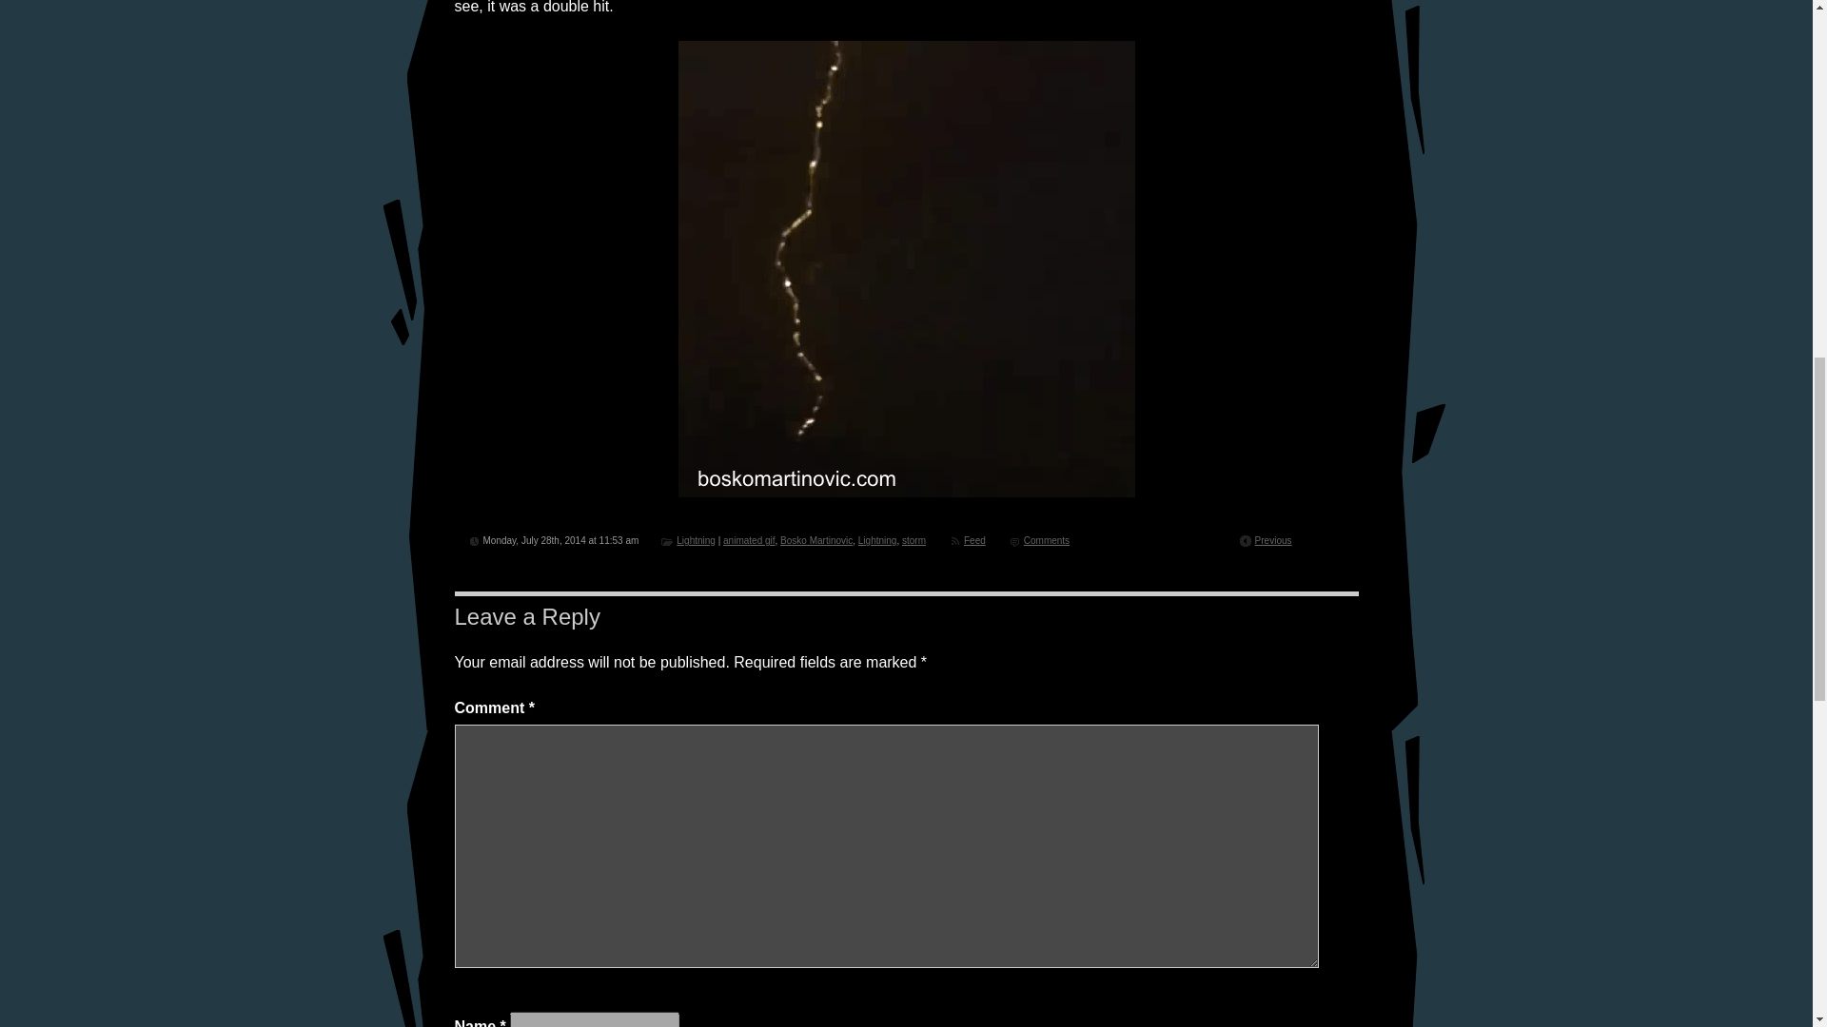 This screenshot has height=1027, width=1827. I want to click on Lightning, so click(877, 540).